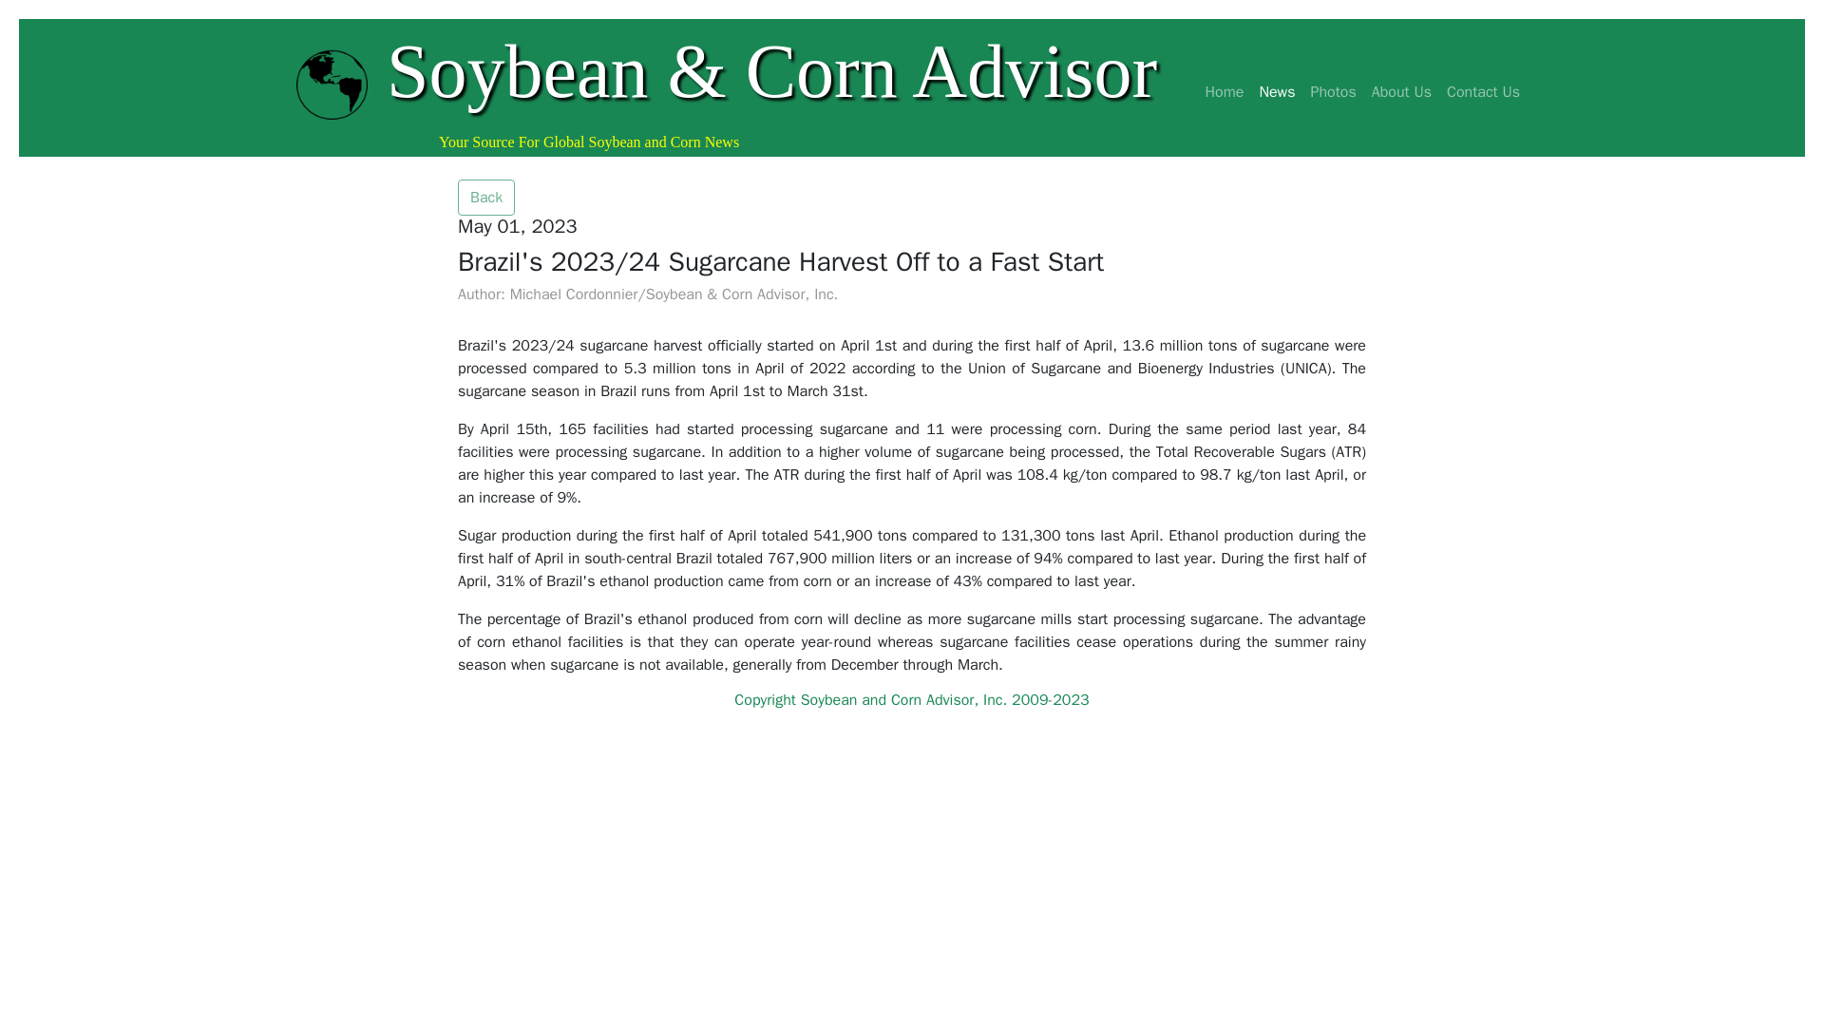  What do you see at coordinates (1277, 91) in the screenshot?
I see `News` at bounding box center [1277, 91].